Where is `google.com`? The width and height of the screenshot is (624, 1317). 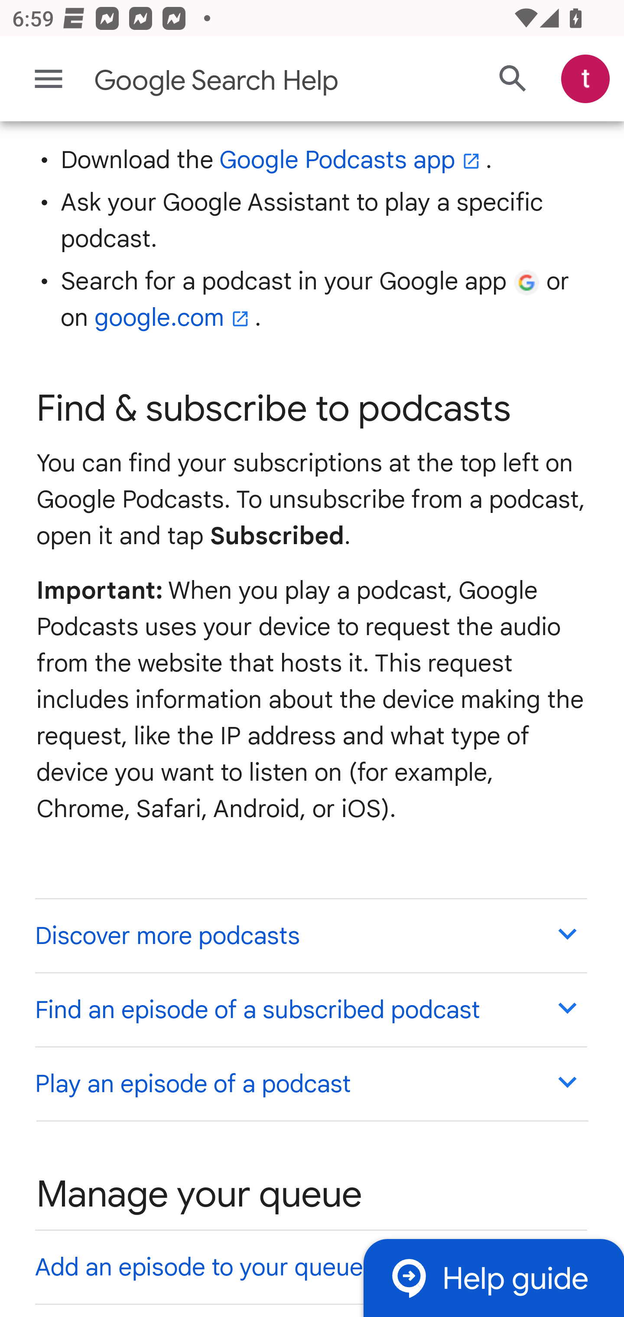
google.com is located at coordinates (174, 317).